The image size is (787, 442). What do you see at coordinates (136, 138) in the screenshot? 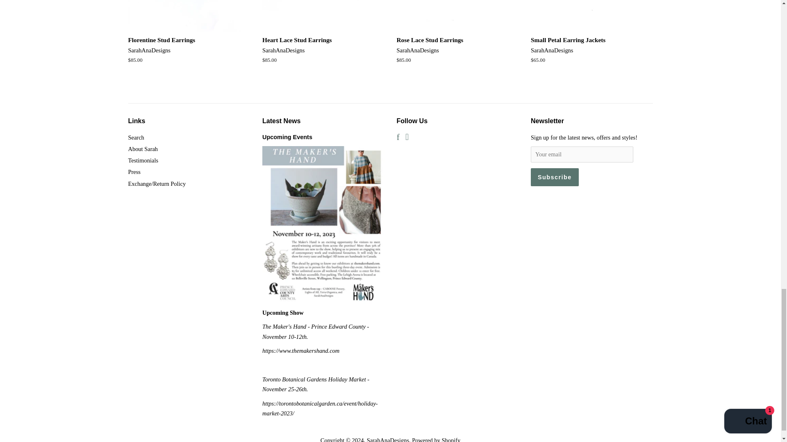
I see `Search` at bounding box center [136, 138].